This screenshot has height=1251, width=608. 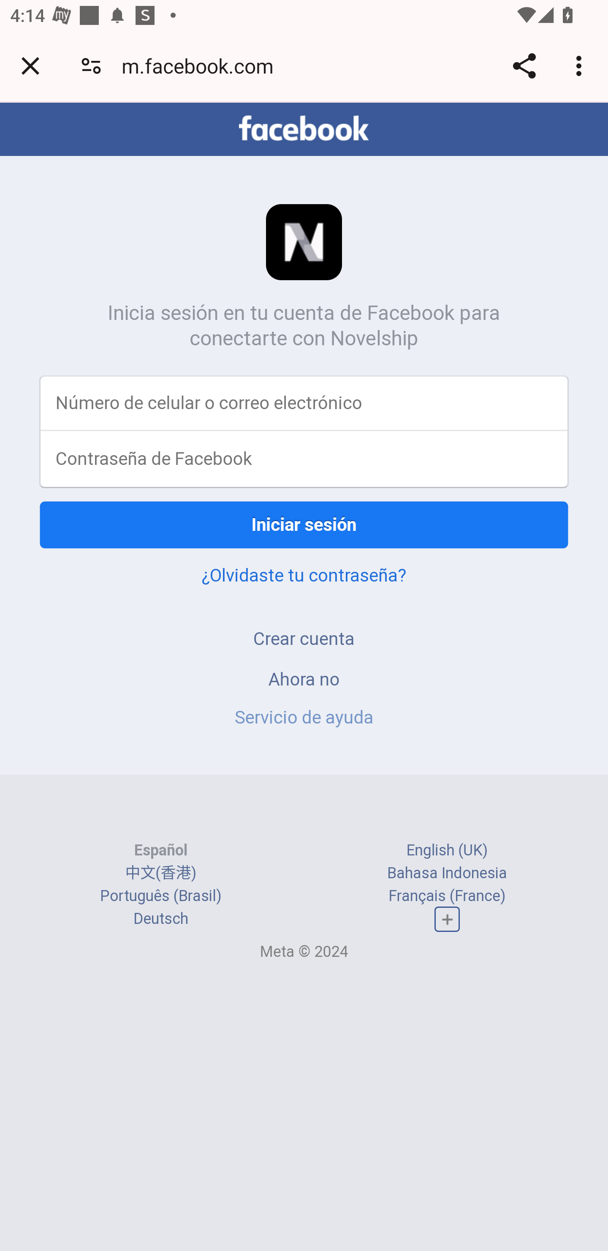 I want to click on facebook, so click(x=304, y=128).